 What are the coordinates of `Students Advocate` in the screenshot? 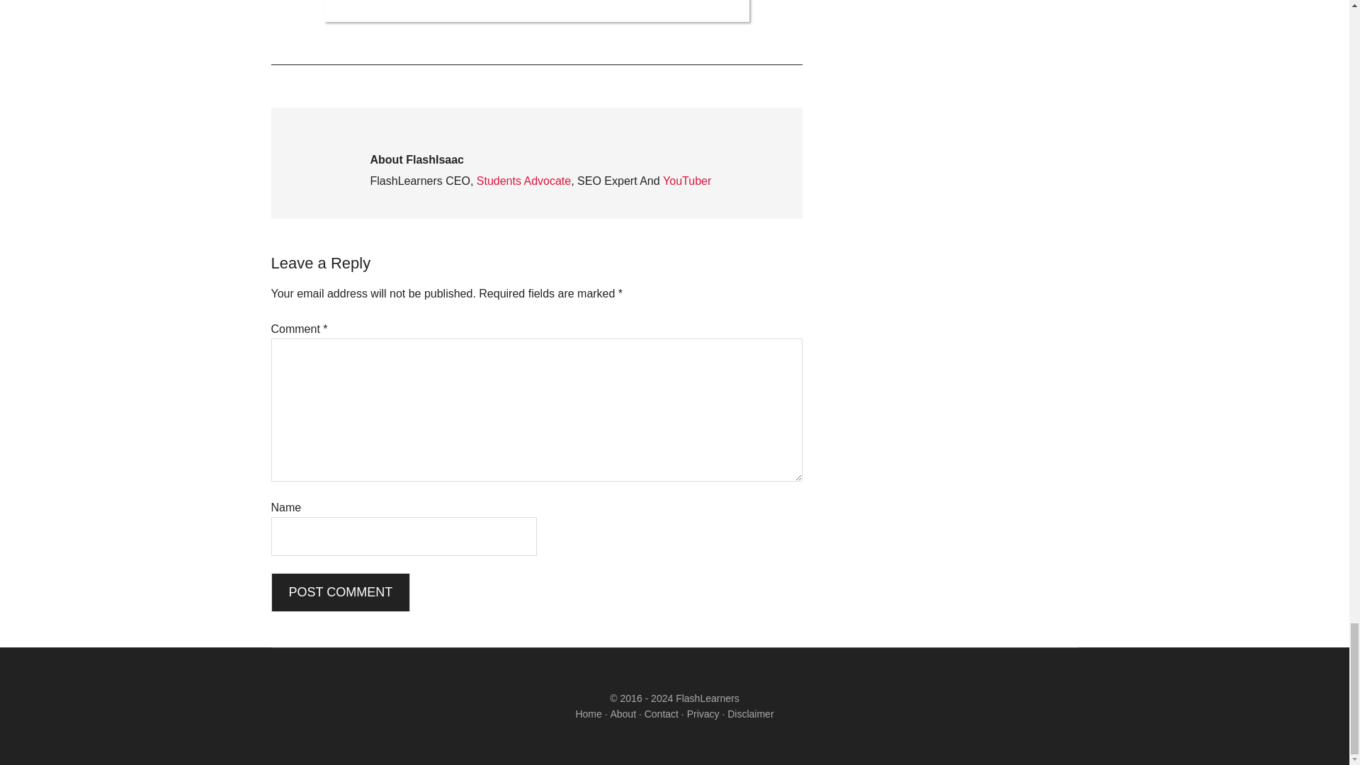 It's located at (524, 181).